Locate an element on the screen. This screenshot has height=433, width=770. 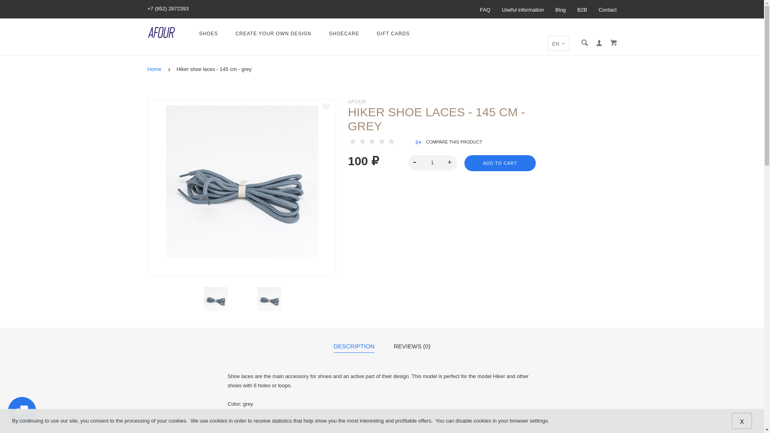
GIFT CARDS is located at coordinates (393, 34).